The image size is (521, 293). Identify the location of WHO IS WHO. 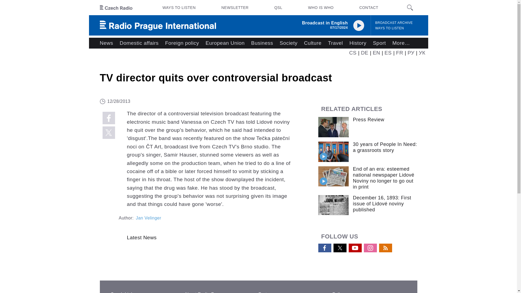
(321, 8).